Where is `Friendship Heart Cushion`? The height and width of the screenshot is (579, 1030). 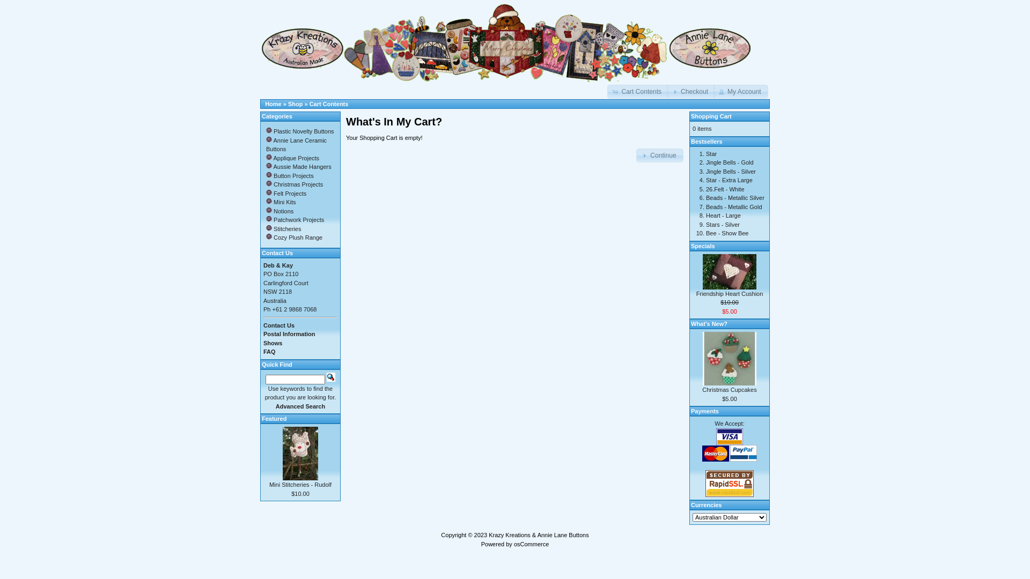
Friendship Heart Cushion is located at coordinates (730, 272).